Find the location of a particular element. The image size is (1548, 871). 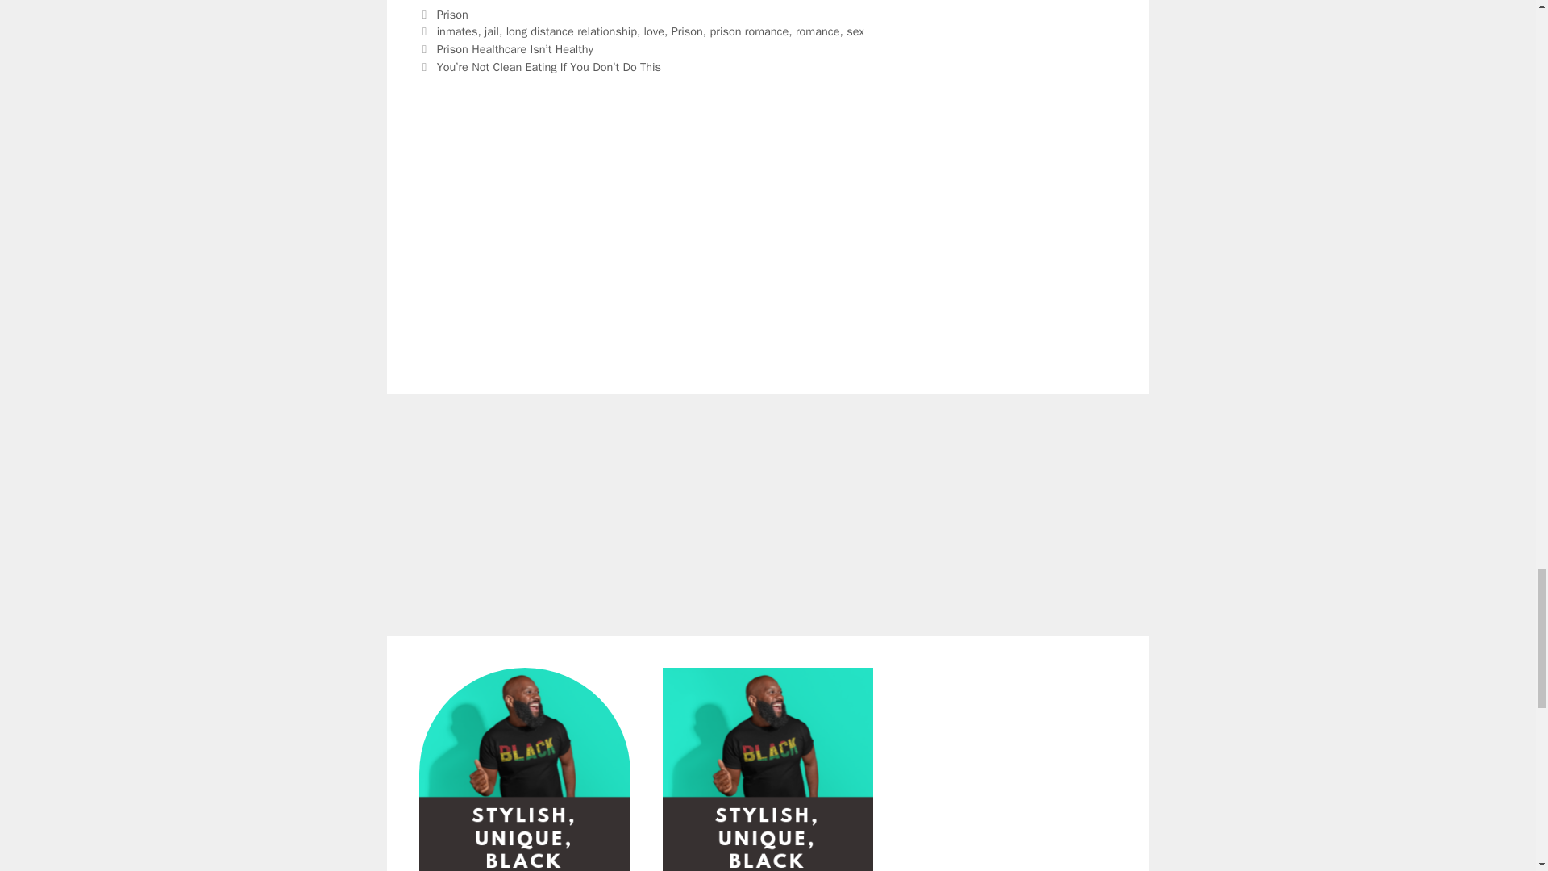

love is located at coordinates (653, 31).